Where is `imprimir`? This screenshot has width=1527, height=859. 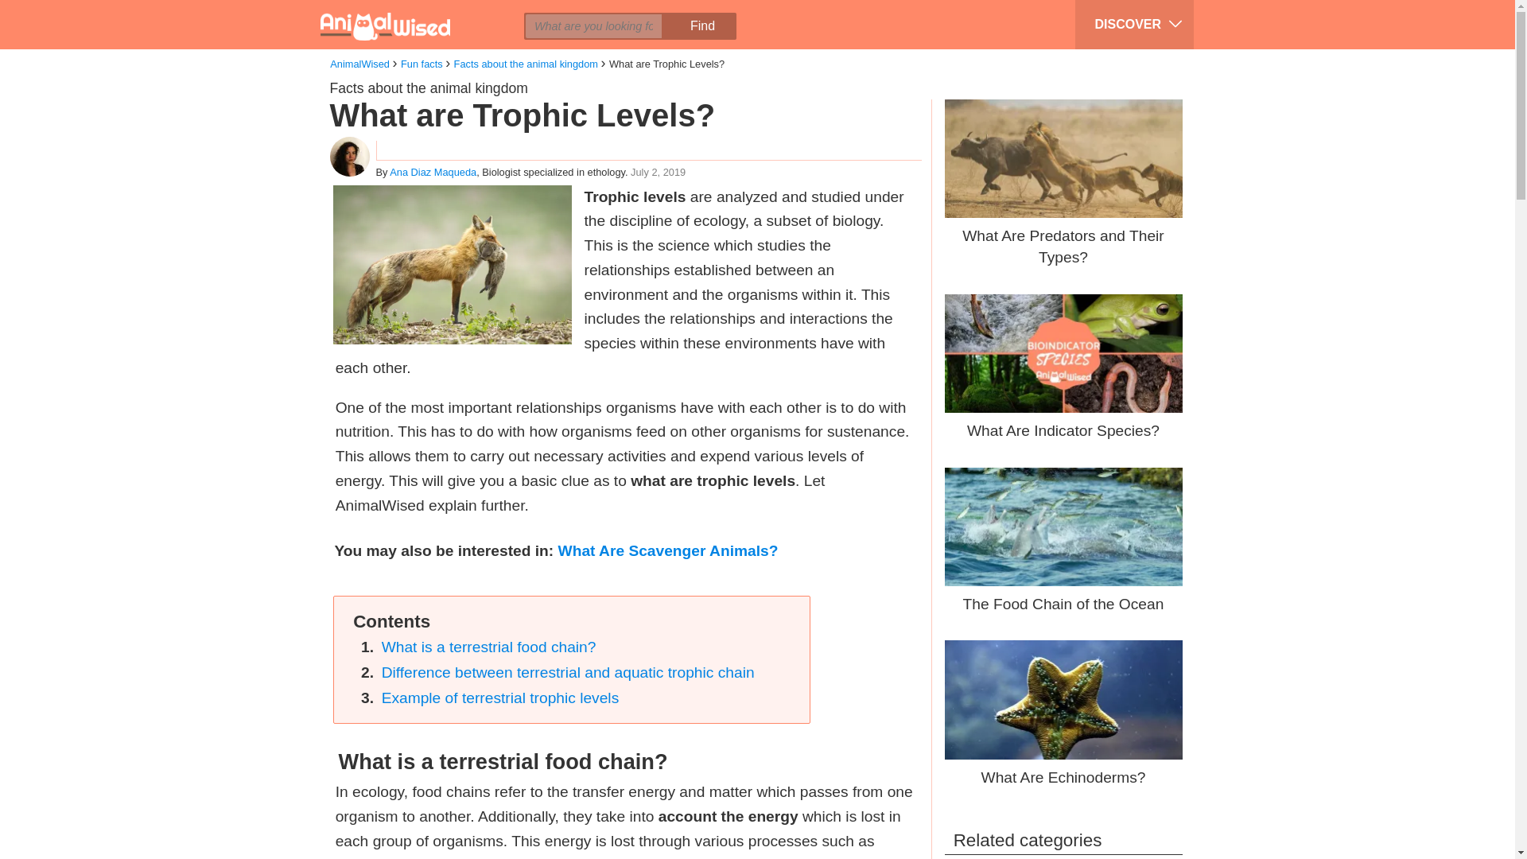
imprimir is located at coordinates (510, 13).